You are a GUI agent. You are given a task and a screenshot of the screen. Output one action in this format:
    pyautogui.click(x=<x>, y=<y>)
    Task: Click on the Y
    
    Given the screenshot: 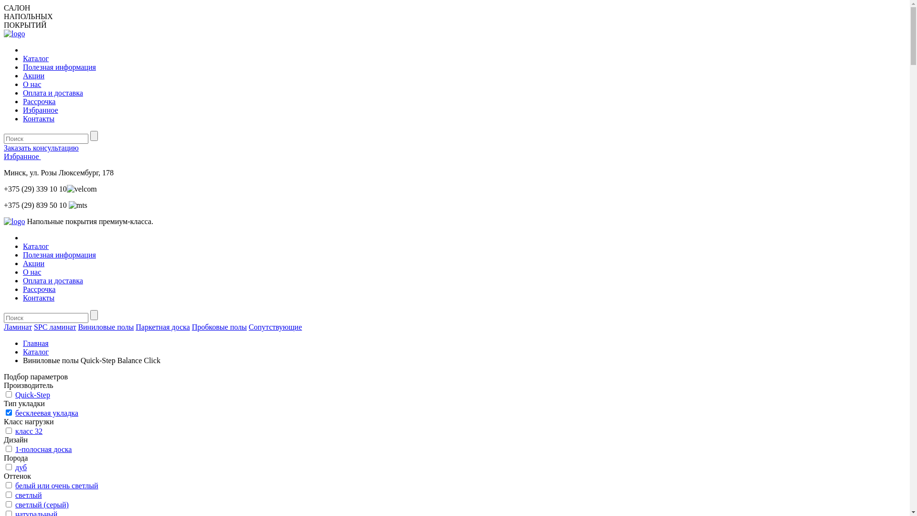 What is the action you would take?
    pyautogui.click(x=9, y=449)
    